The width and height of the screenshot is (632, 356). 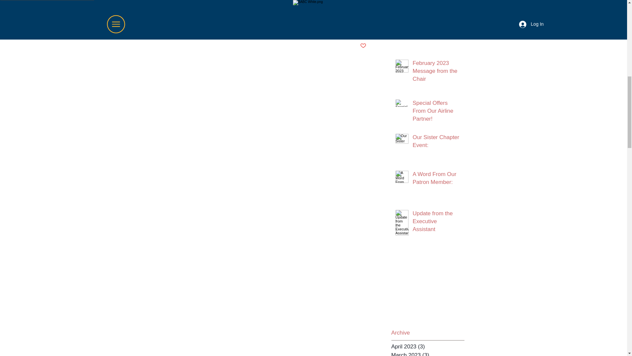 I want to click on February 2023 Message from the Chair, so click(x=436, y=73).